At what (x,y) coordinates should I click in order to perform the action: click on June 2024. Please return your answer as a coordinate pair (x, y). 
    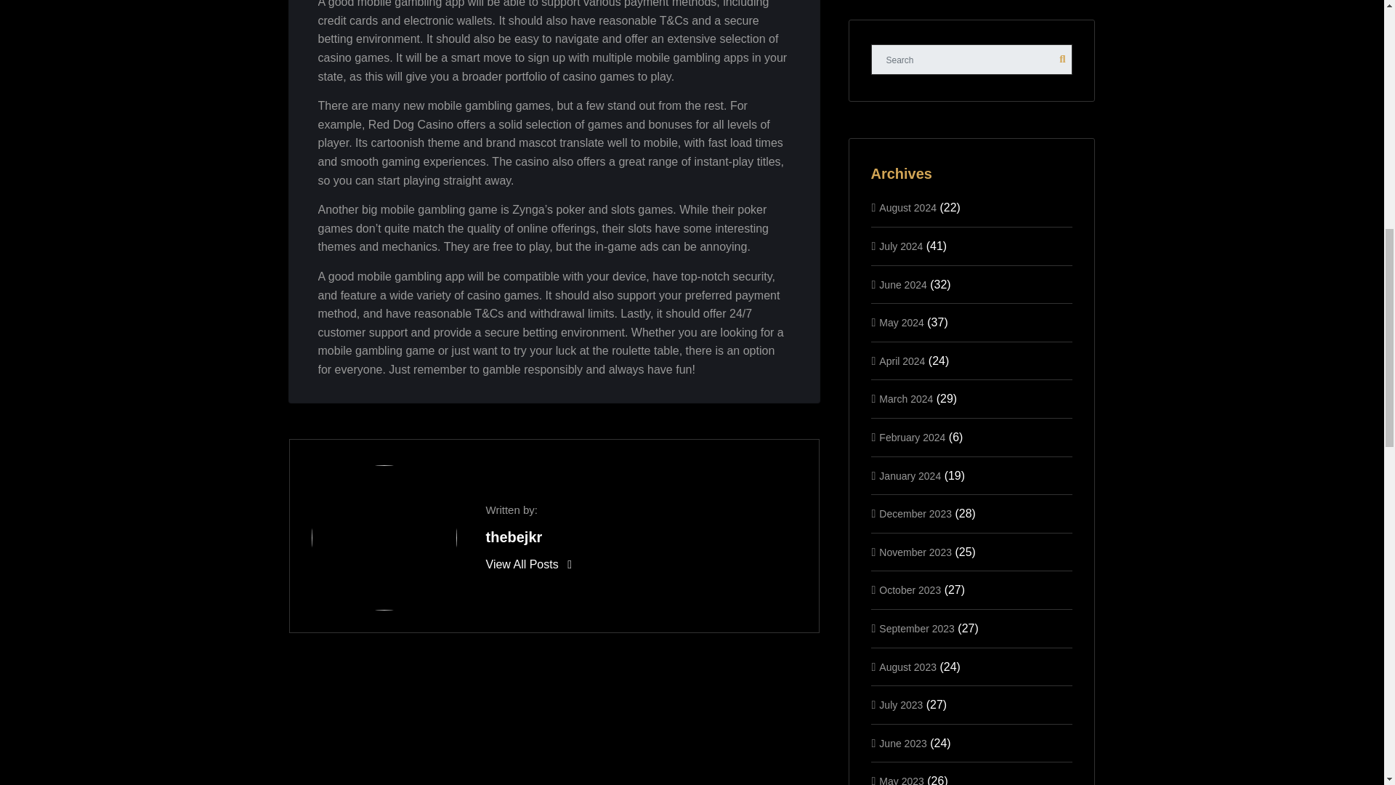
    Looking at the image, I should click on (902, 285).